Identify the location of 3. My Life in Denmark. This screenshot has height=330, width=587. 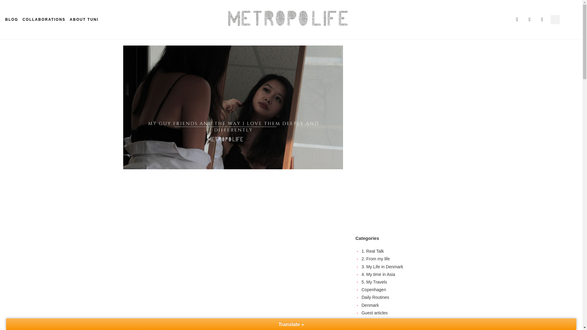
(382, 267).